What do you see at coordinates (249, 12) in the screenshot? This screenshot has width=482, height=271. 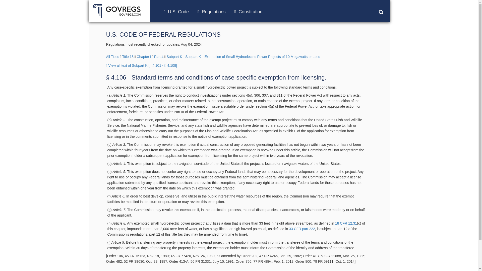 I see `Constitution` at bounding box center [249, 12].